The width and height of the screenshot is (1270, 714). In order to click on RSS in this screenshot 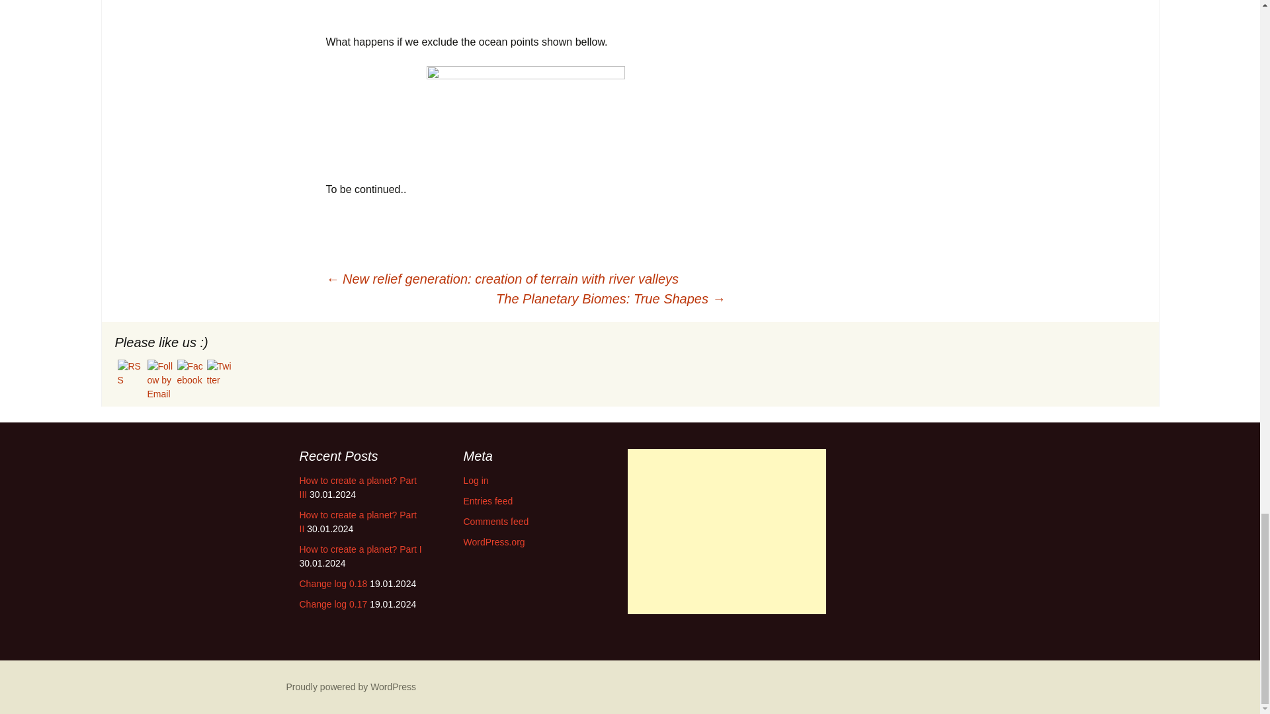, I will do `click(131, 374)`.